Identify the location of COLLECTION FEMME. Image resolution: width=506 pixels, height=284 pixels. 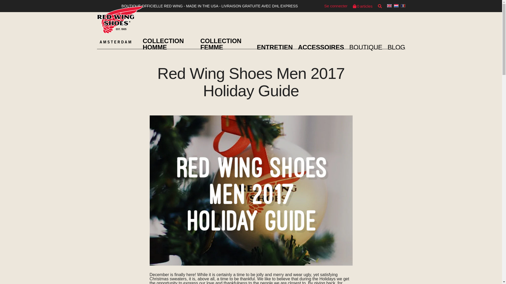
(336, 6).